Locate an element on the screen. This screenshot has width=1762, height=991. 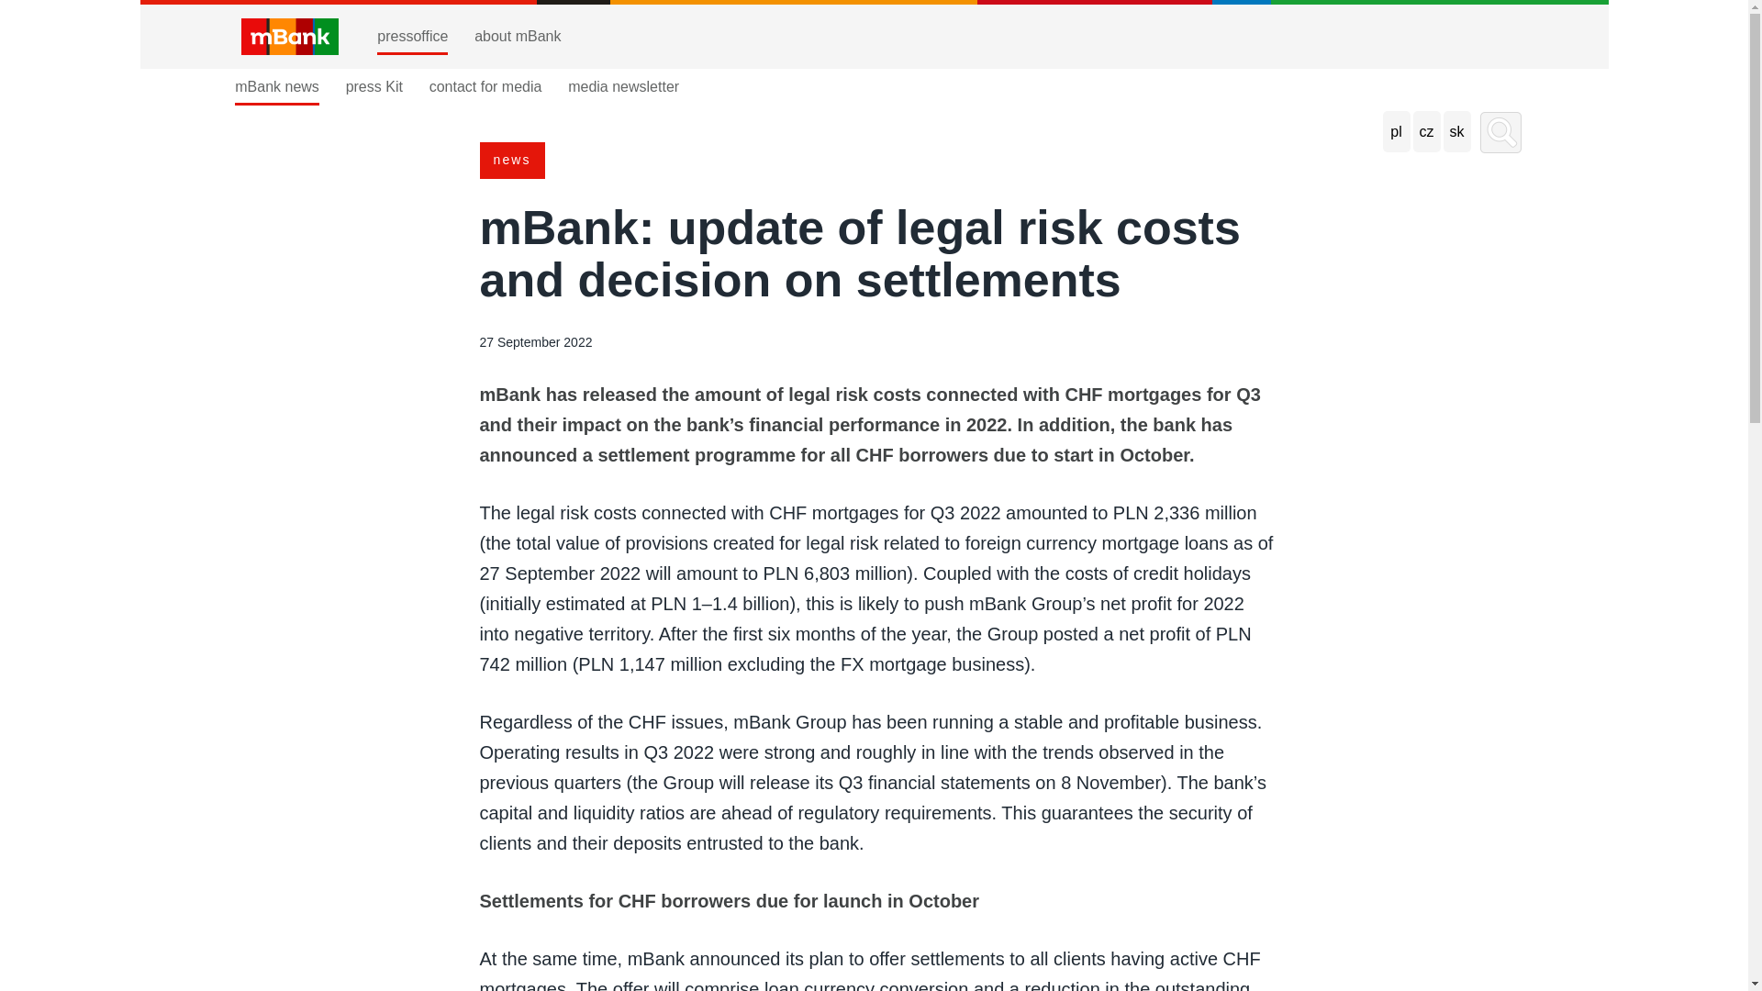
About mBank is located at coordinates (517, 37).